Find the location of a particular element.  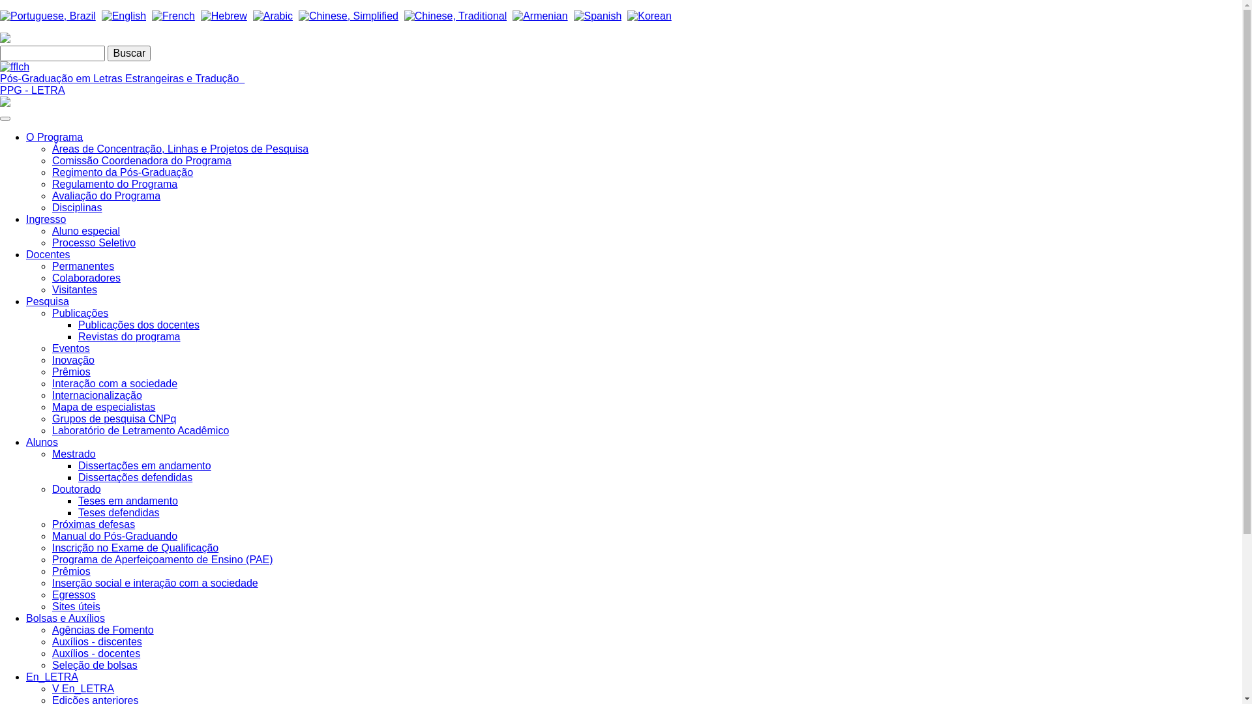

Regulamento do Programa is located at coordinates (115, 184).